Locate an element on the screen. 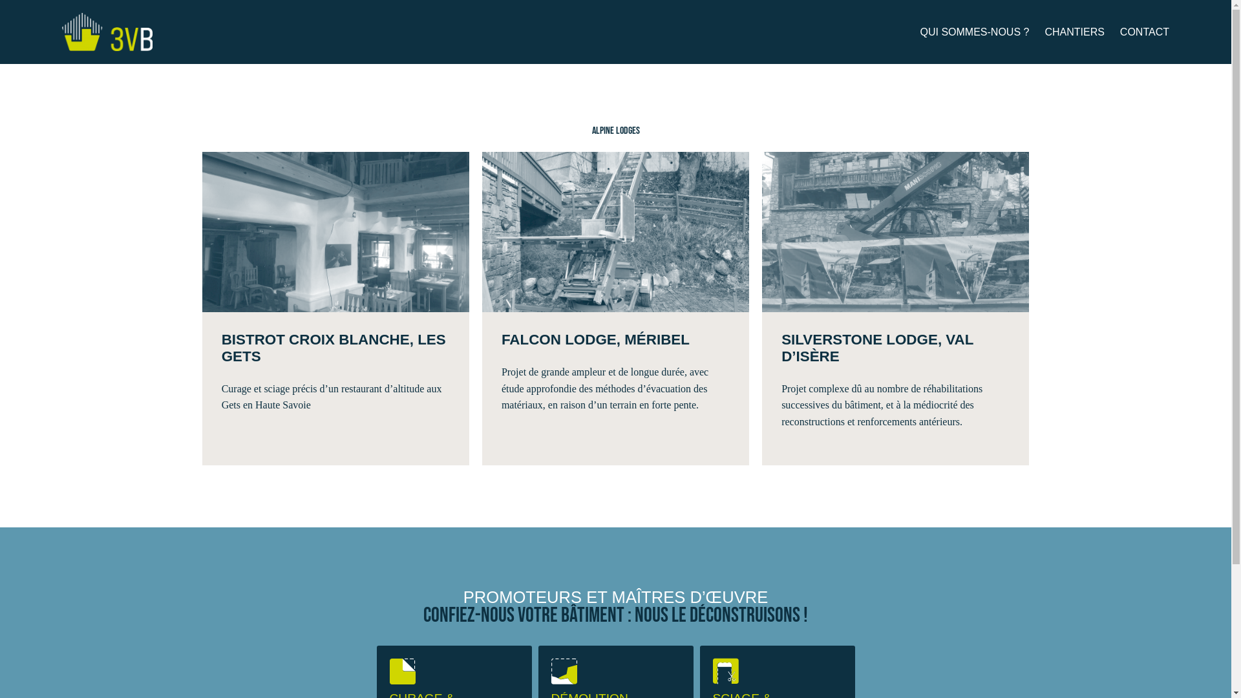 This screenshot has height=698, width=1241. QUI SOMMES-NOUS ? is located at coordinates (975, 32).